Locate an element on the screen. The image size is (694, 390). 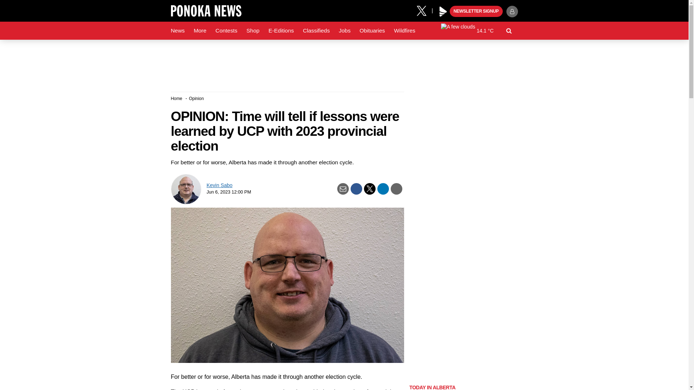
NEWSLETTER SIGNUP is located at coordinates (476, 12).